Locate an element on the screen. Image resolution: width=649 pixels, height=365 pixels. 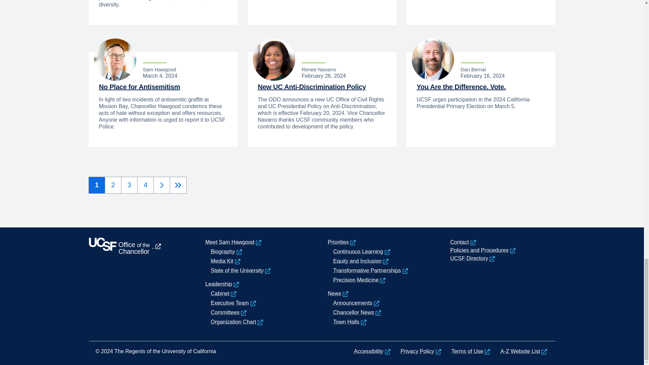
Go to next page is located at coordinates (162, 185).